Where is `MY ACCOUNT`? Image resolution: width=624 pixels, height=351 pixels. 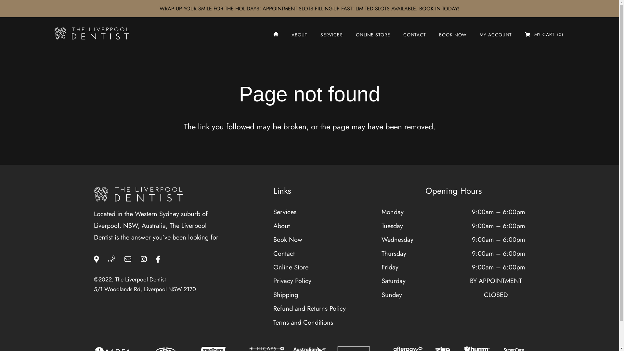
MY ACCOUNT is located at coordinates (496, 34).